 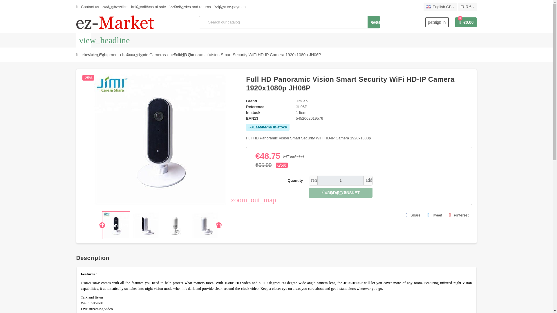 I want to click on 1, so click(x=440, y=7).